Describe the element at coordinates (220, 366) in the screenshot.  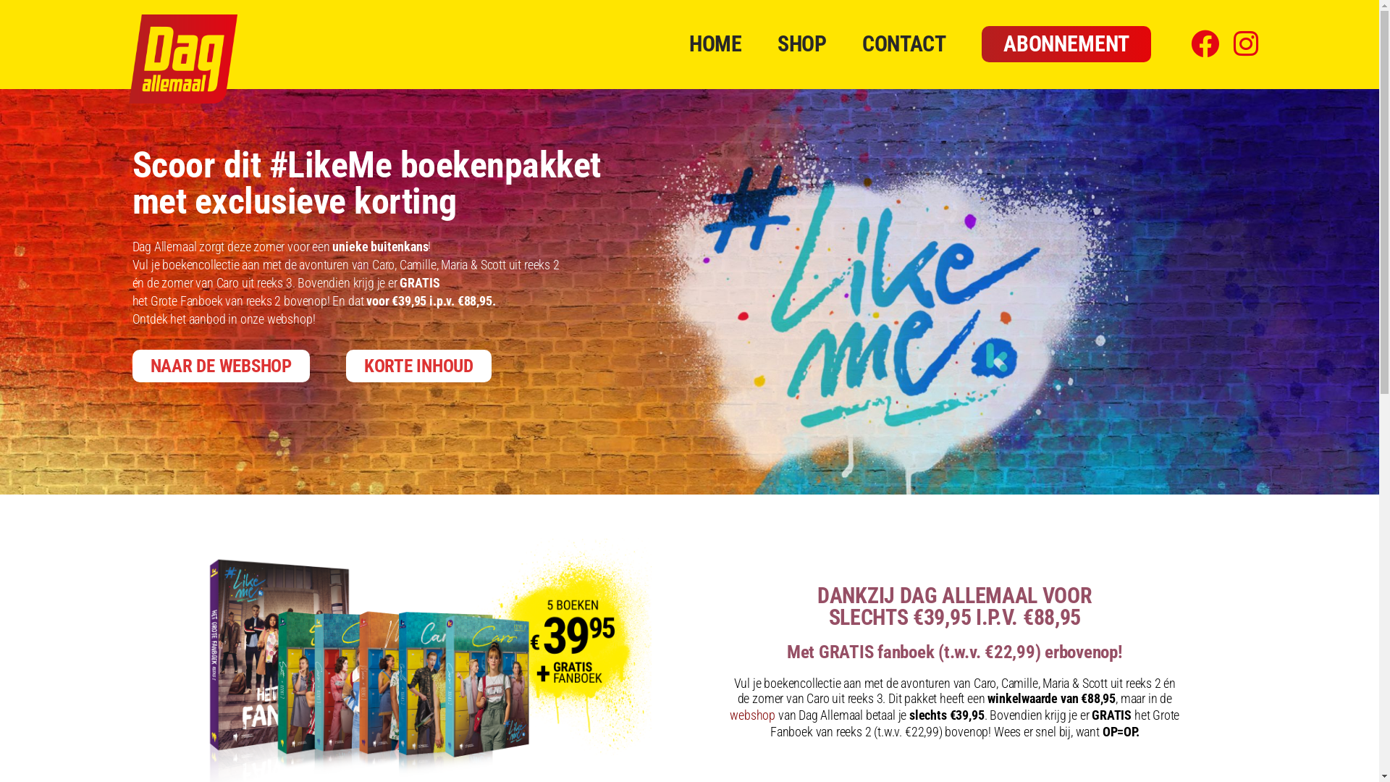
I see `NAAR DE WEBSHOP` at that location.